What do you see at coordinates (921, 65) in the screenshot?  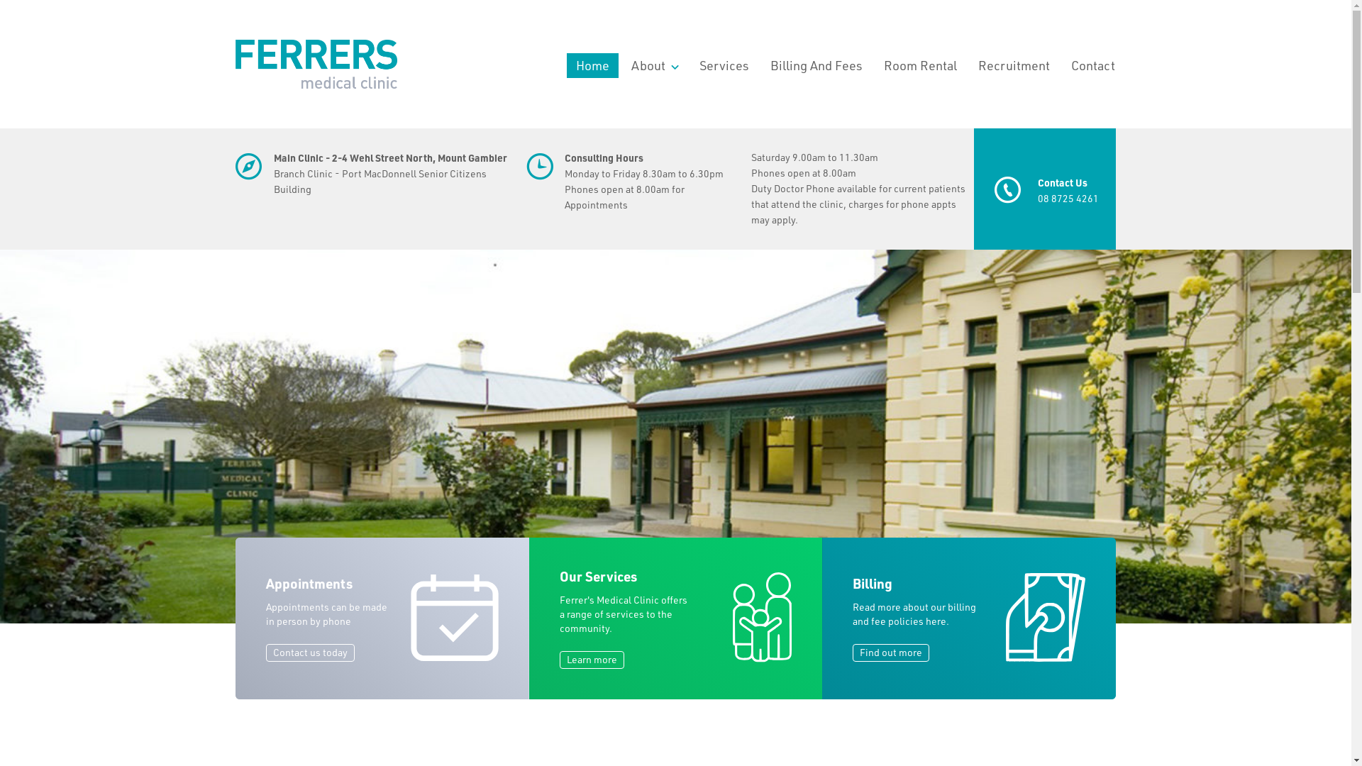 I see `Room Rental` at bounding box center [921, 65].